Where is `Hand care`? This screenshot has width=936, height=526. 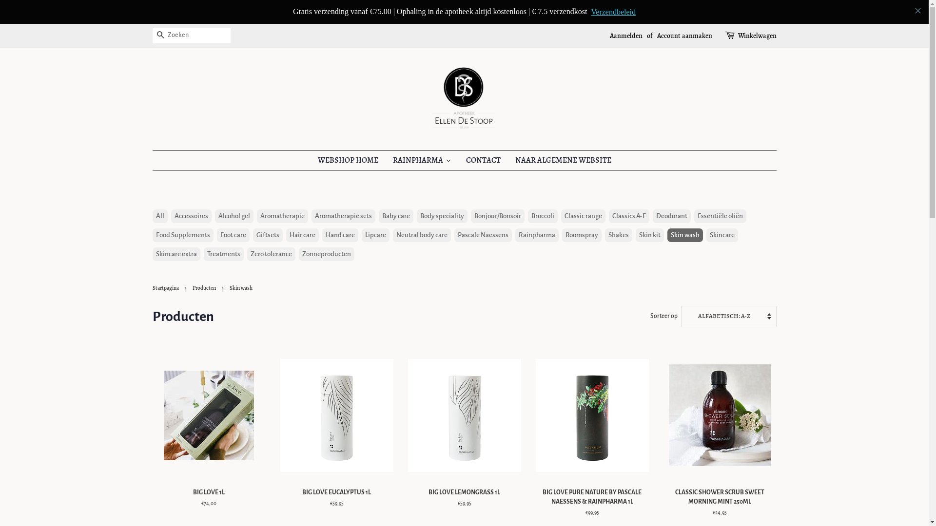
Hand care is located at coordinates (340, 211).